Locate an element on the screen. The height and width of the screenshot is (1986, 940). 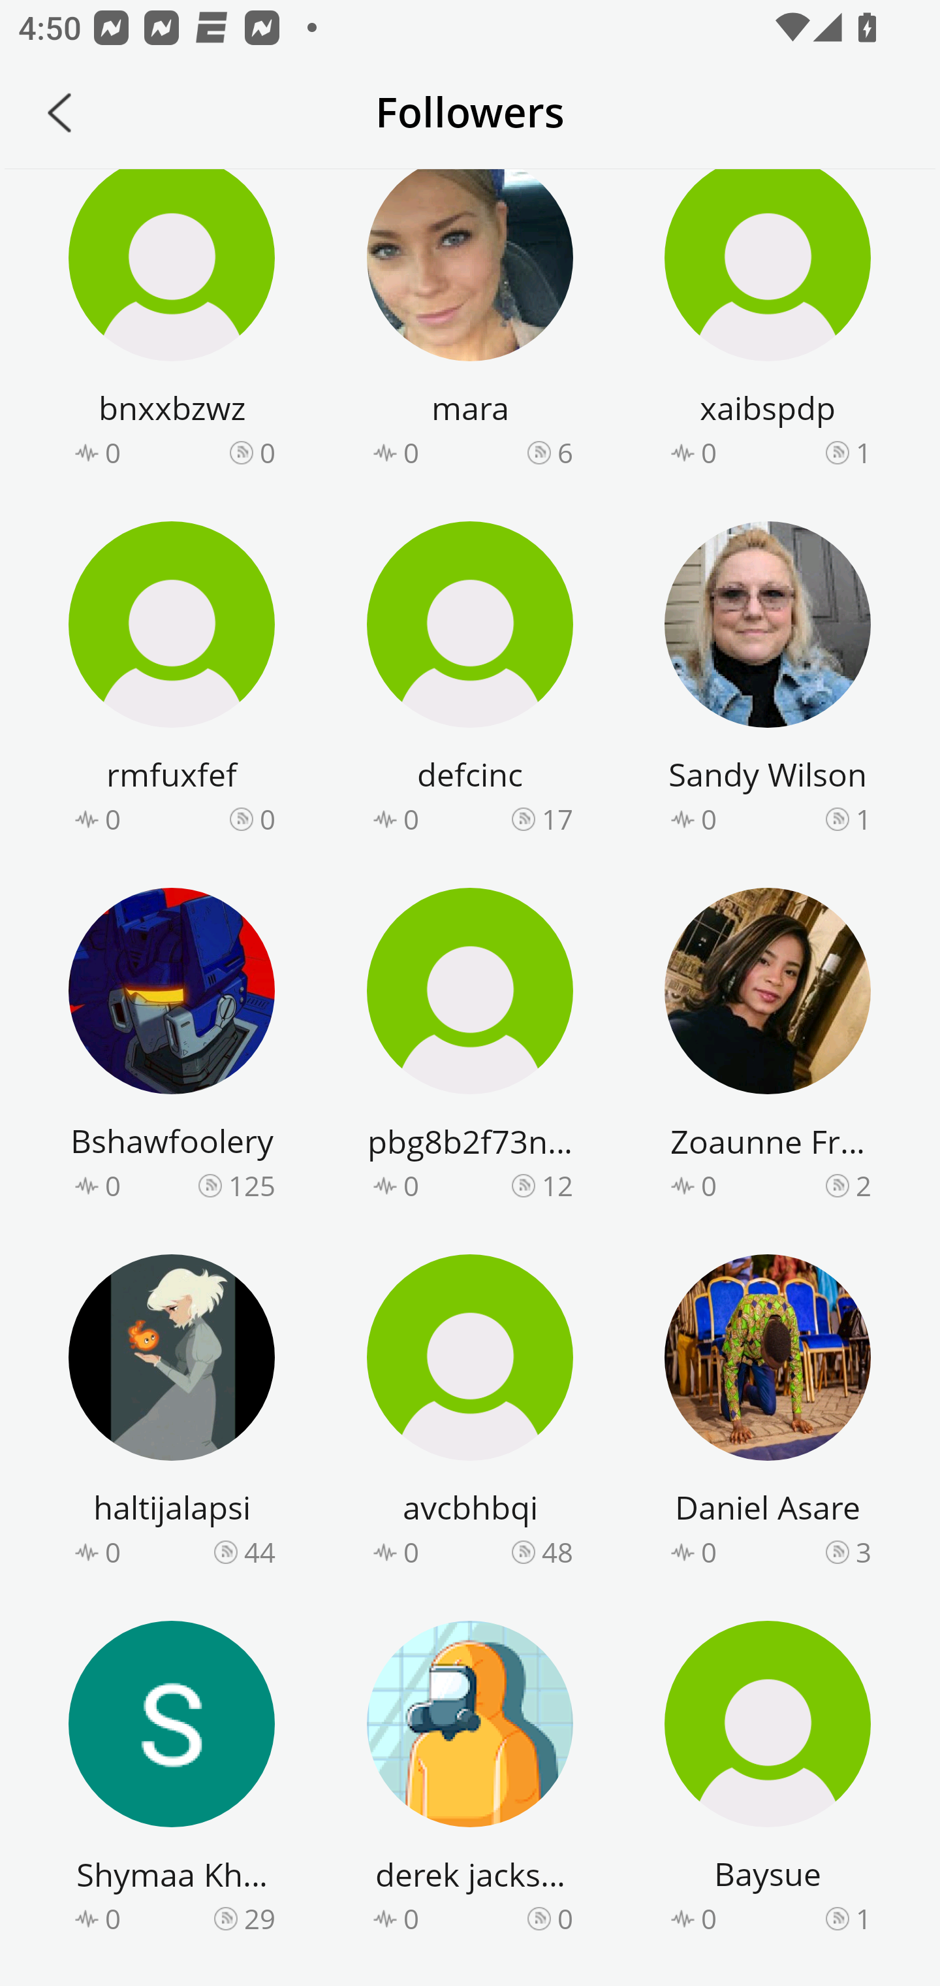
defcinc 0 17 is located at coordinates (470, 681).